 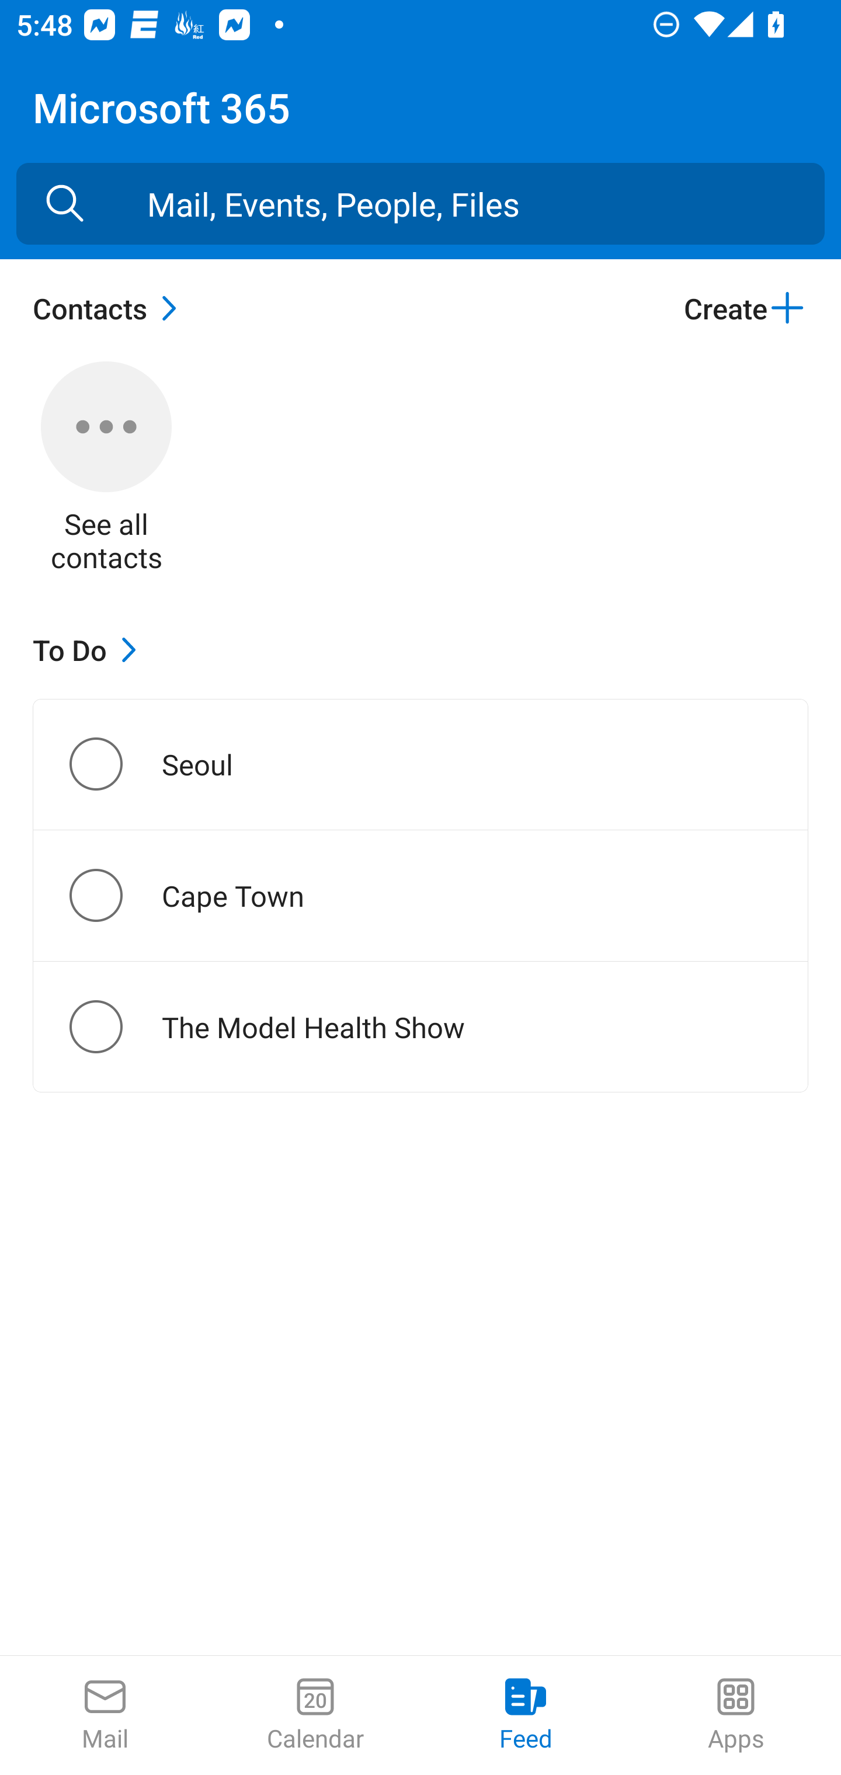 What do you see at coordinates (106, 469) in the screenshot?
I see `See all contacts` at bounding box center [106, 469].